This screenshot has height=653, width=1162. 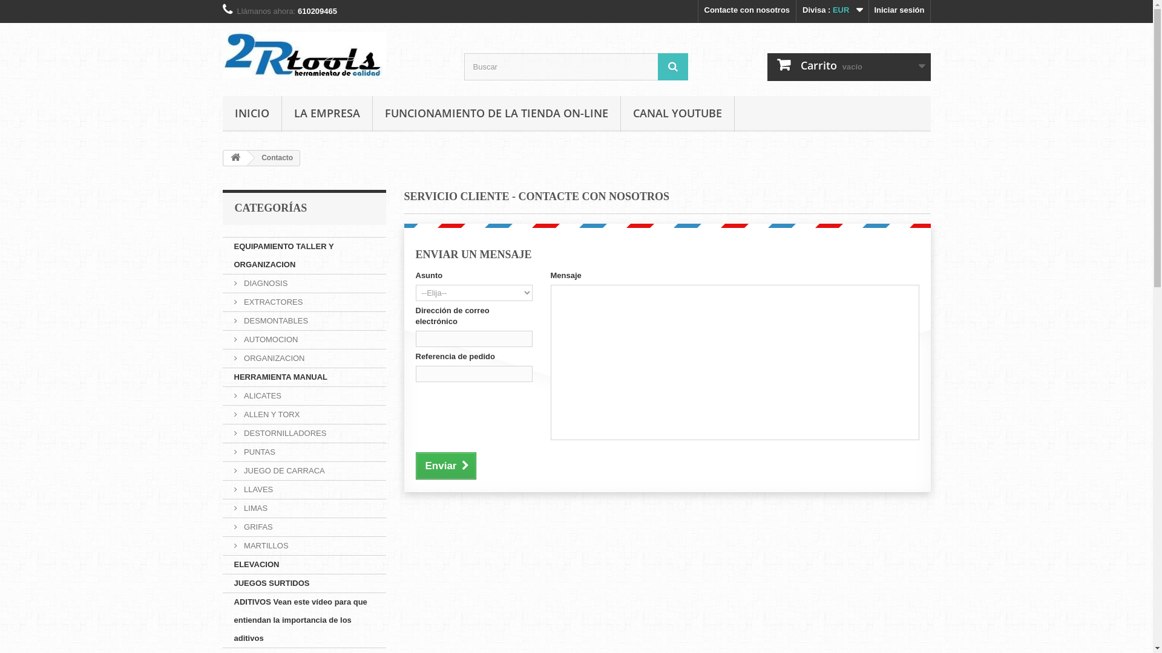 I want to click on DESTORNILLADORES, so click(x=304, y=434).